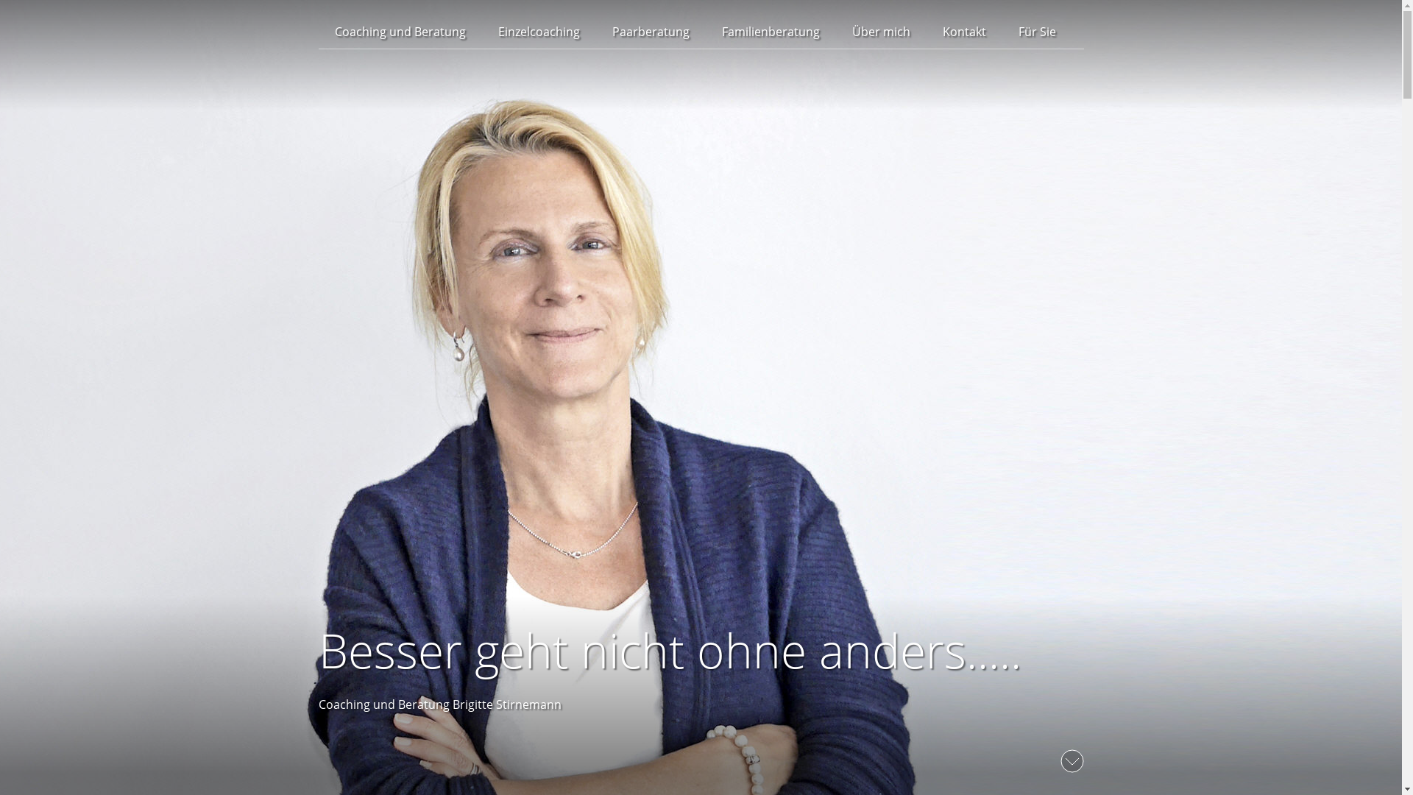 This screenshot has width=1413, height=795. Describe the element at coordinates (651, 32) in the screenshot. I see `Paarberatung` at that location.